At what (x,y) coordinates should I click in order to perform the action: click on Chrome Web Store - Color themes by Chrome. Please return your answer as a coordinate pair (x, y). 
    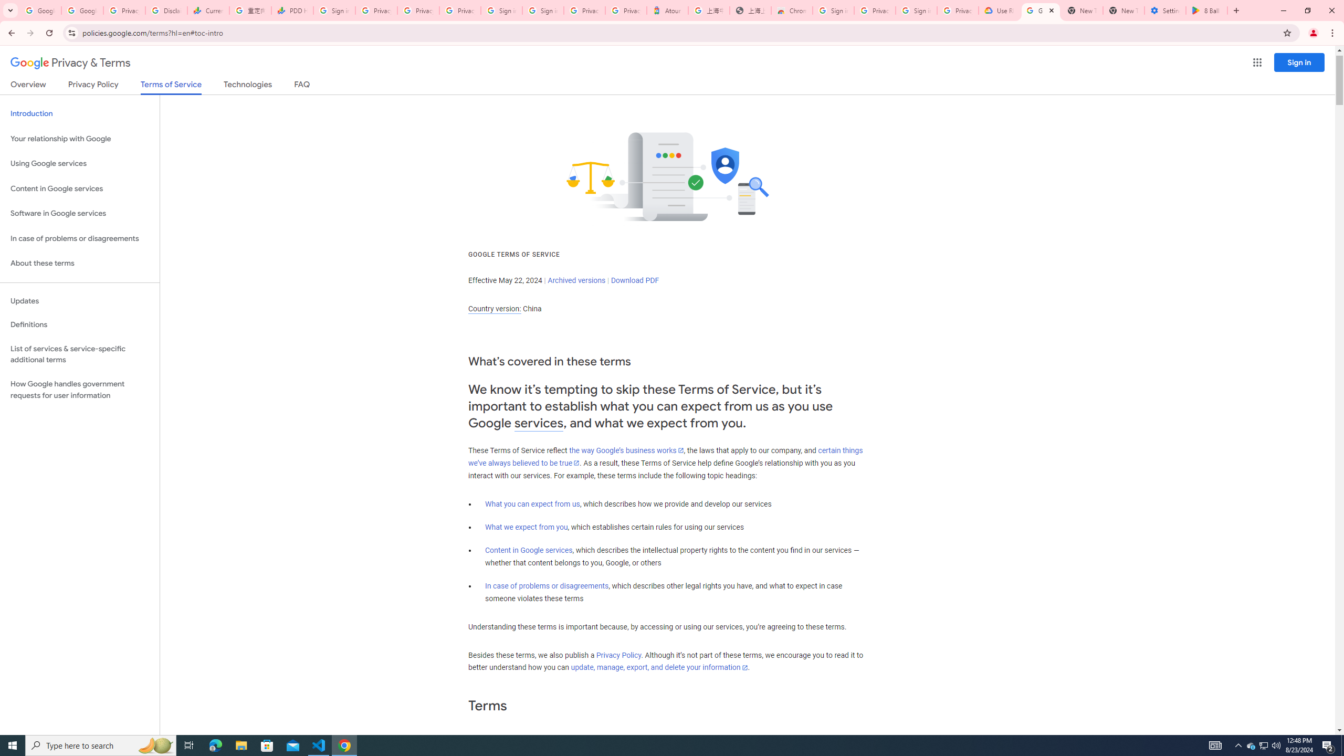
    Looking at the image, I should click on (792, 10).